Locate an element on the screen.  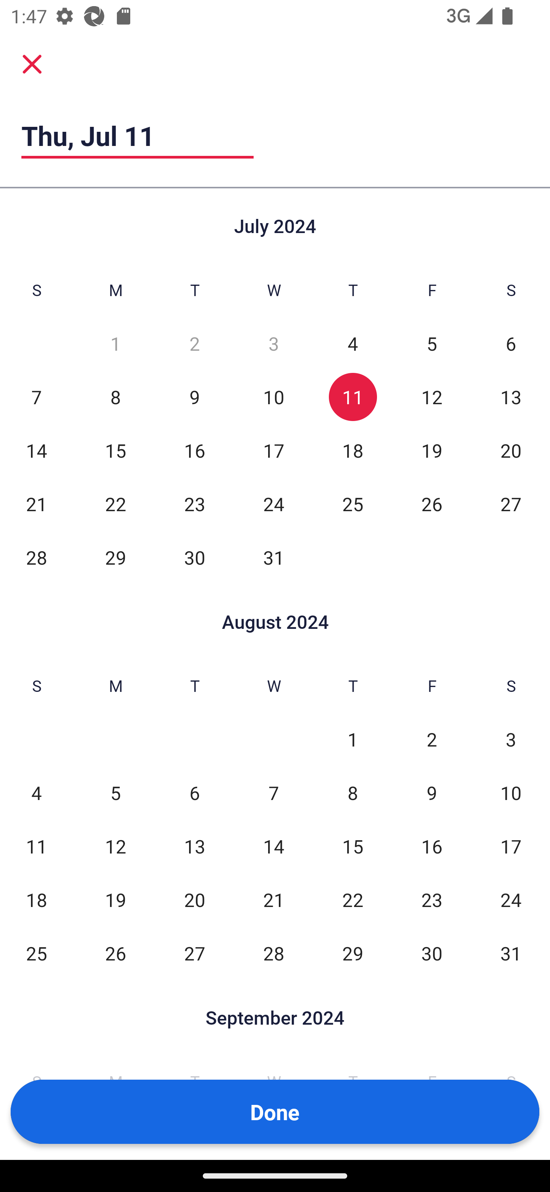
10 Wed, Jul 10, Not Selected is located at coordinates (273, 397).